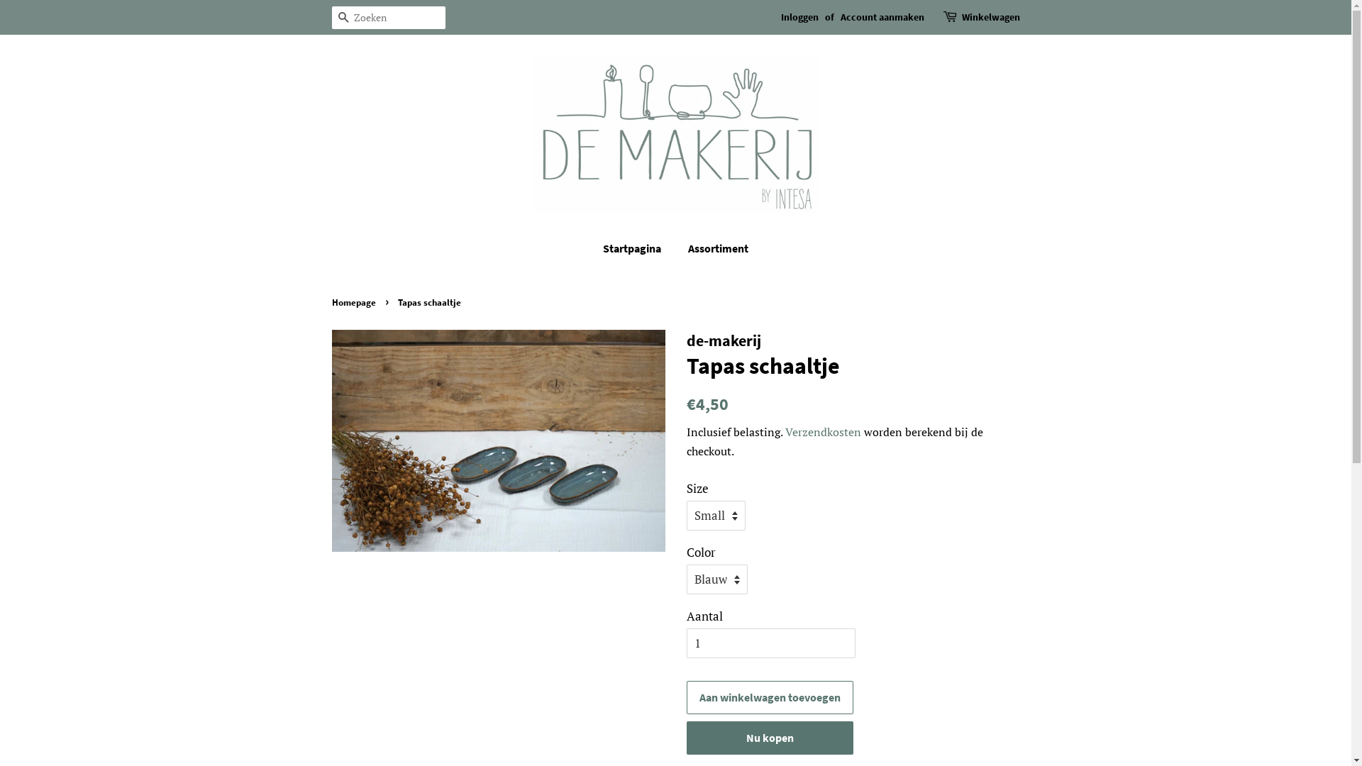 The image size is (1362, 766). Describe the element at coordinates (799, 17) in the screenshot. I see `Inloggen` at that location.